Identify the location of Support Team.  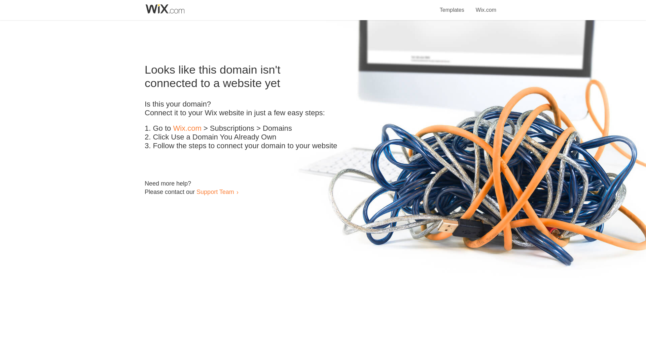
(215, 192).